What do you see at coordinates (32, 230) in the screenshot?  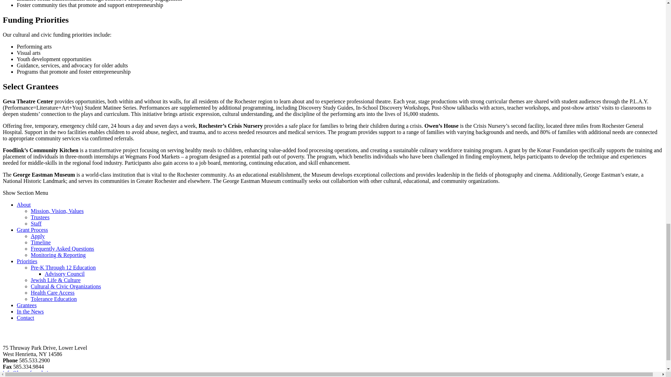 I see `Grant Process` at bounding box center [32, 230].